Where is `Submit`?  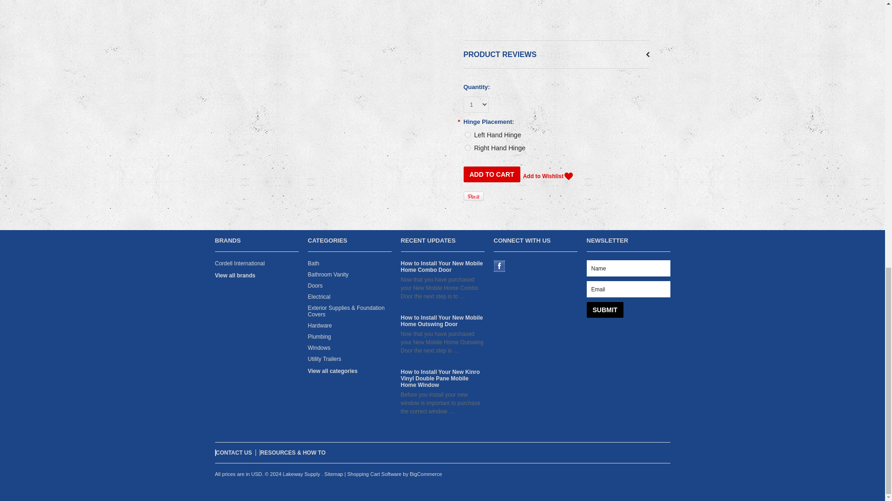 Submit is located at coordinates (605, 310).